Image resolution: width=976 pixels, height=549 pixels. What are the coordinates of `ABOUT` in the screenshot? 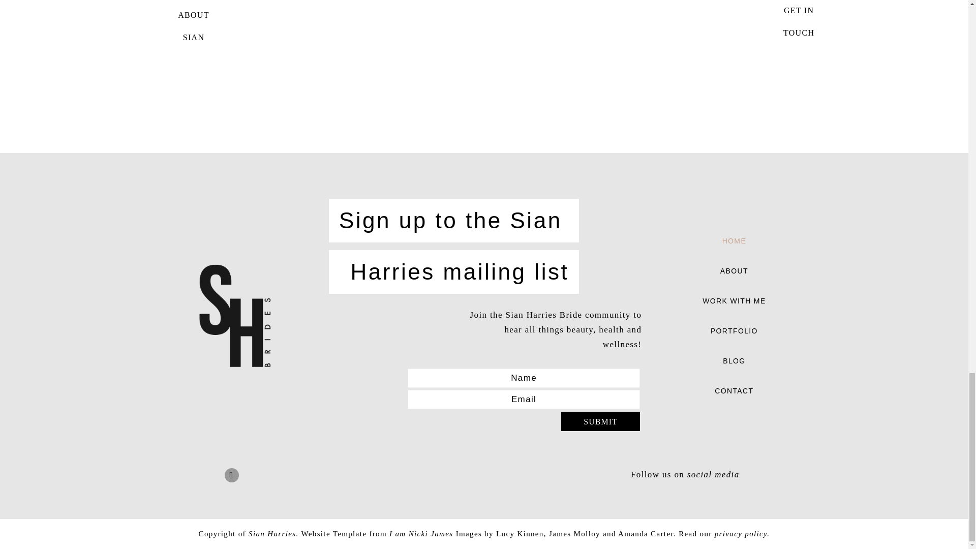 It's located at (734, 271).